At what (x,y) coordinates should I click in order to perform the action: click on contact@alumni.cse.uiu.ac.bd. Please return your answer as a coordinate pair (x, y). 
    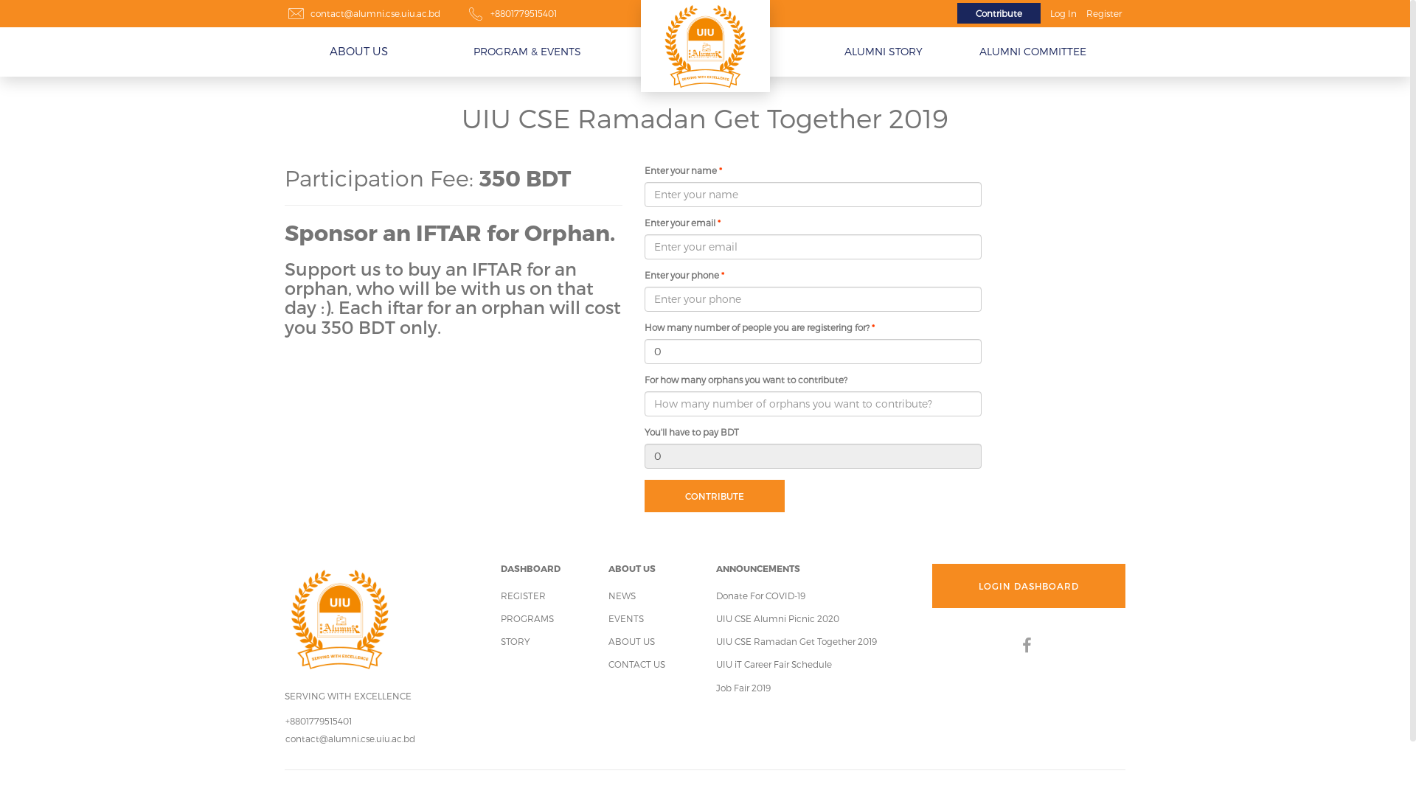
    Looking at the image, I should click on (350, 739).